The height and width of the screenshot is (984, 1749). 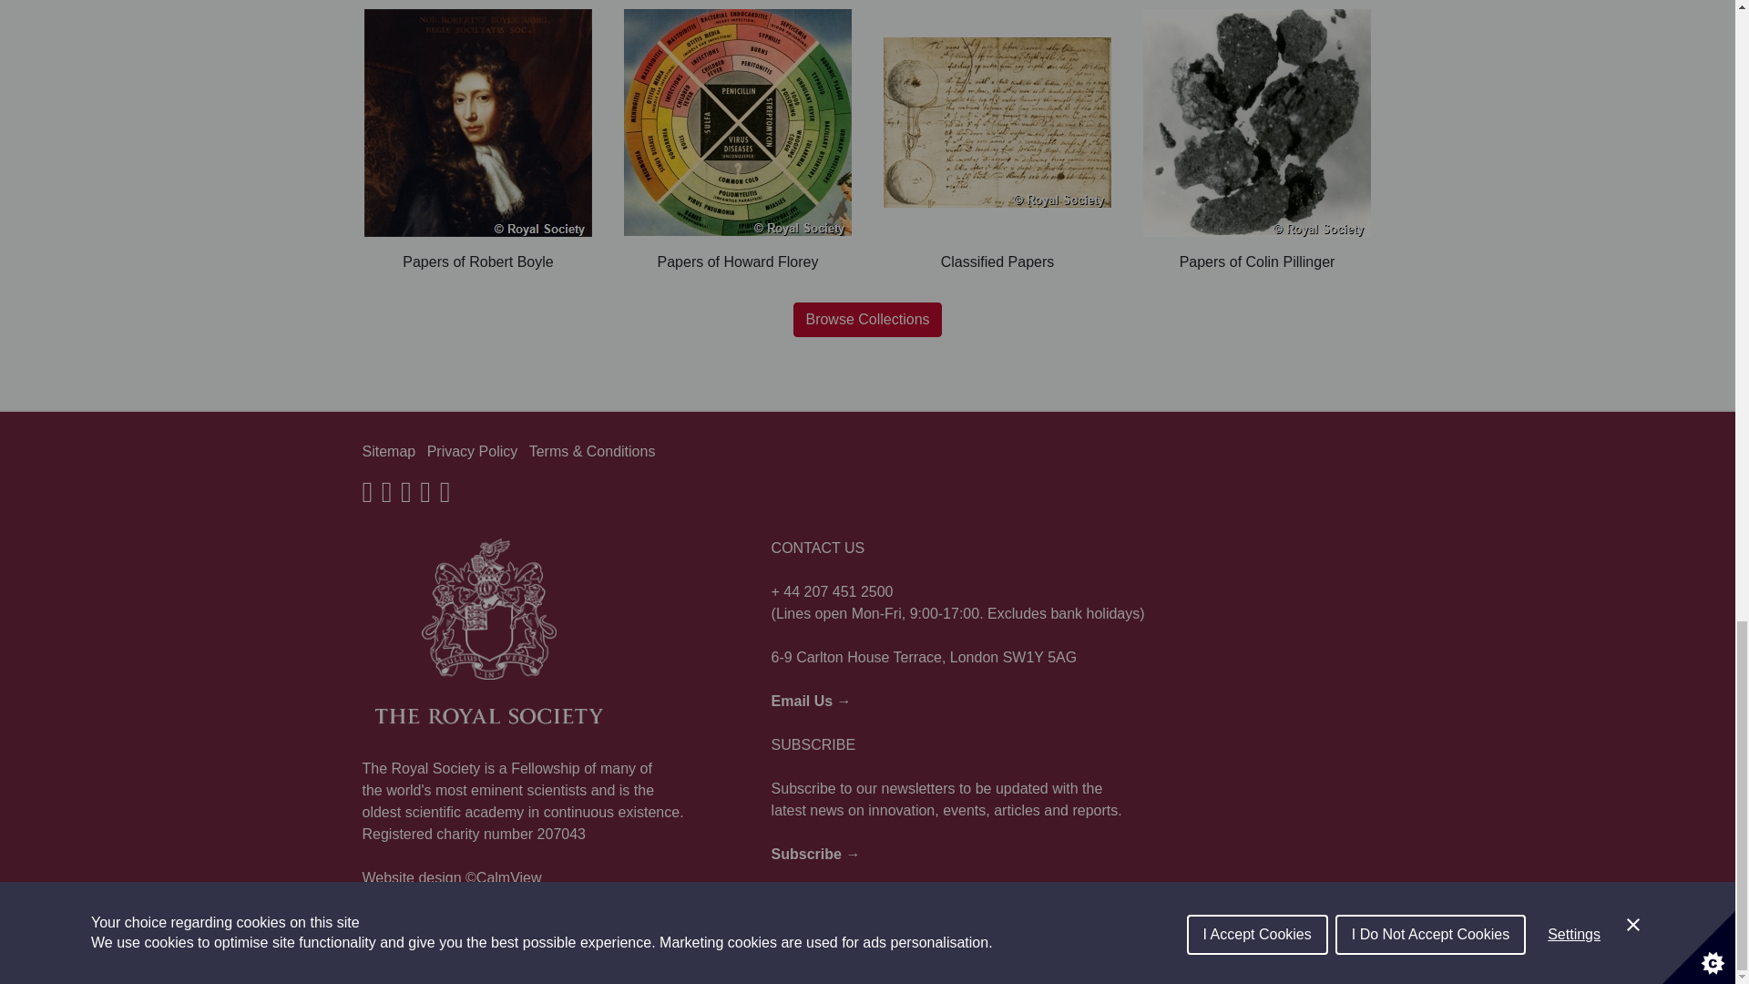 I want to click on Browse Collections, so click(x=867, y=319).